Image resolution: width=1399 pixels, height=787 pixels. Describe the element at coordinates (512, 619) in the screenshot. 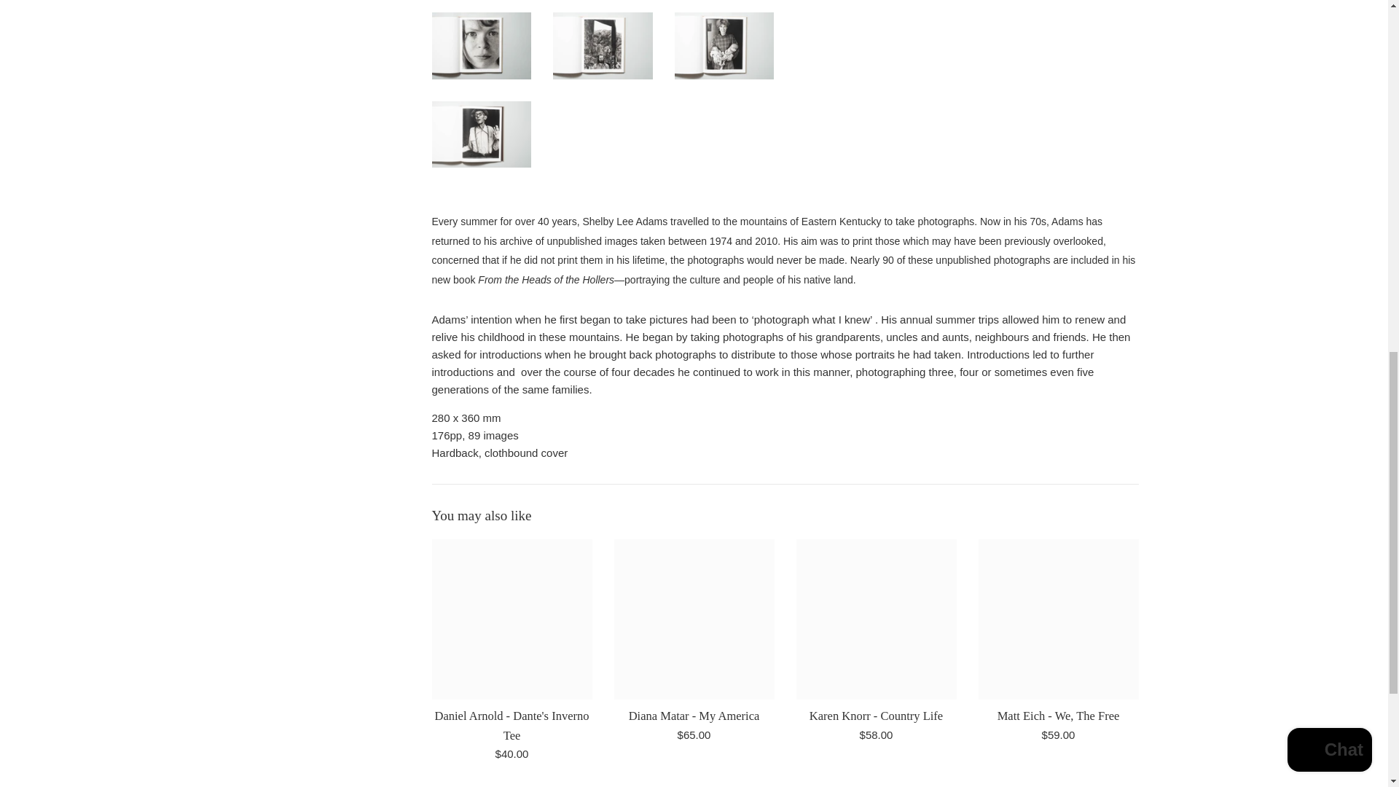

I see `Daniel Arnold - Dante's Inverno Tee` at that location.